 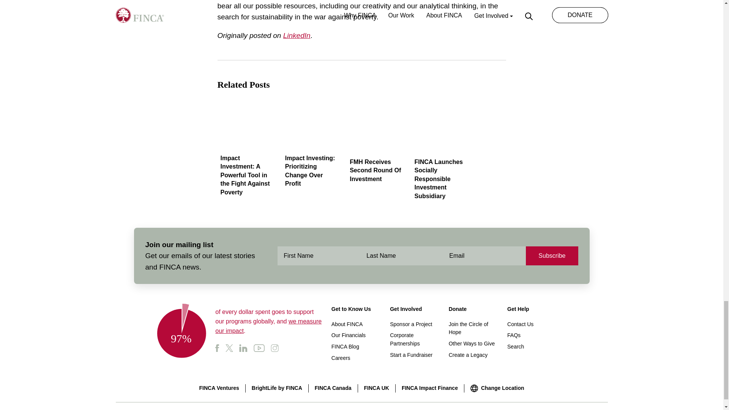 What do you see at coordinates (349, 335) in the screenshot?
I see `Our Financials` at bounding box center [349, 335].